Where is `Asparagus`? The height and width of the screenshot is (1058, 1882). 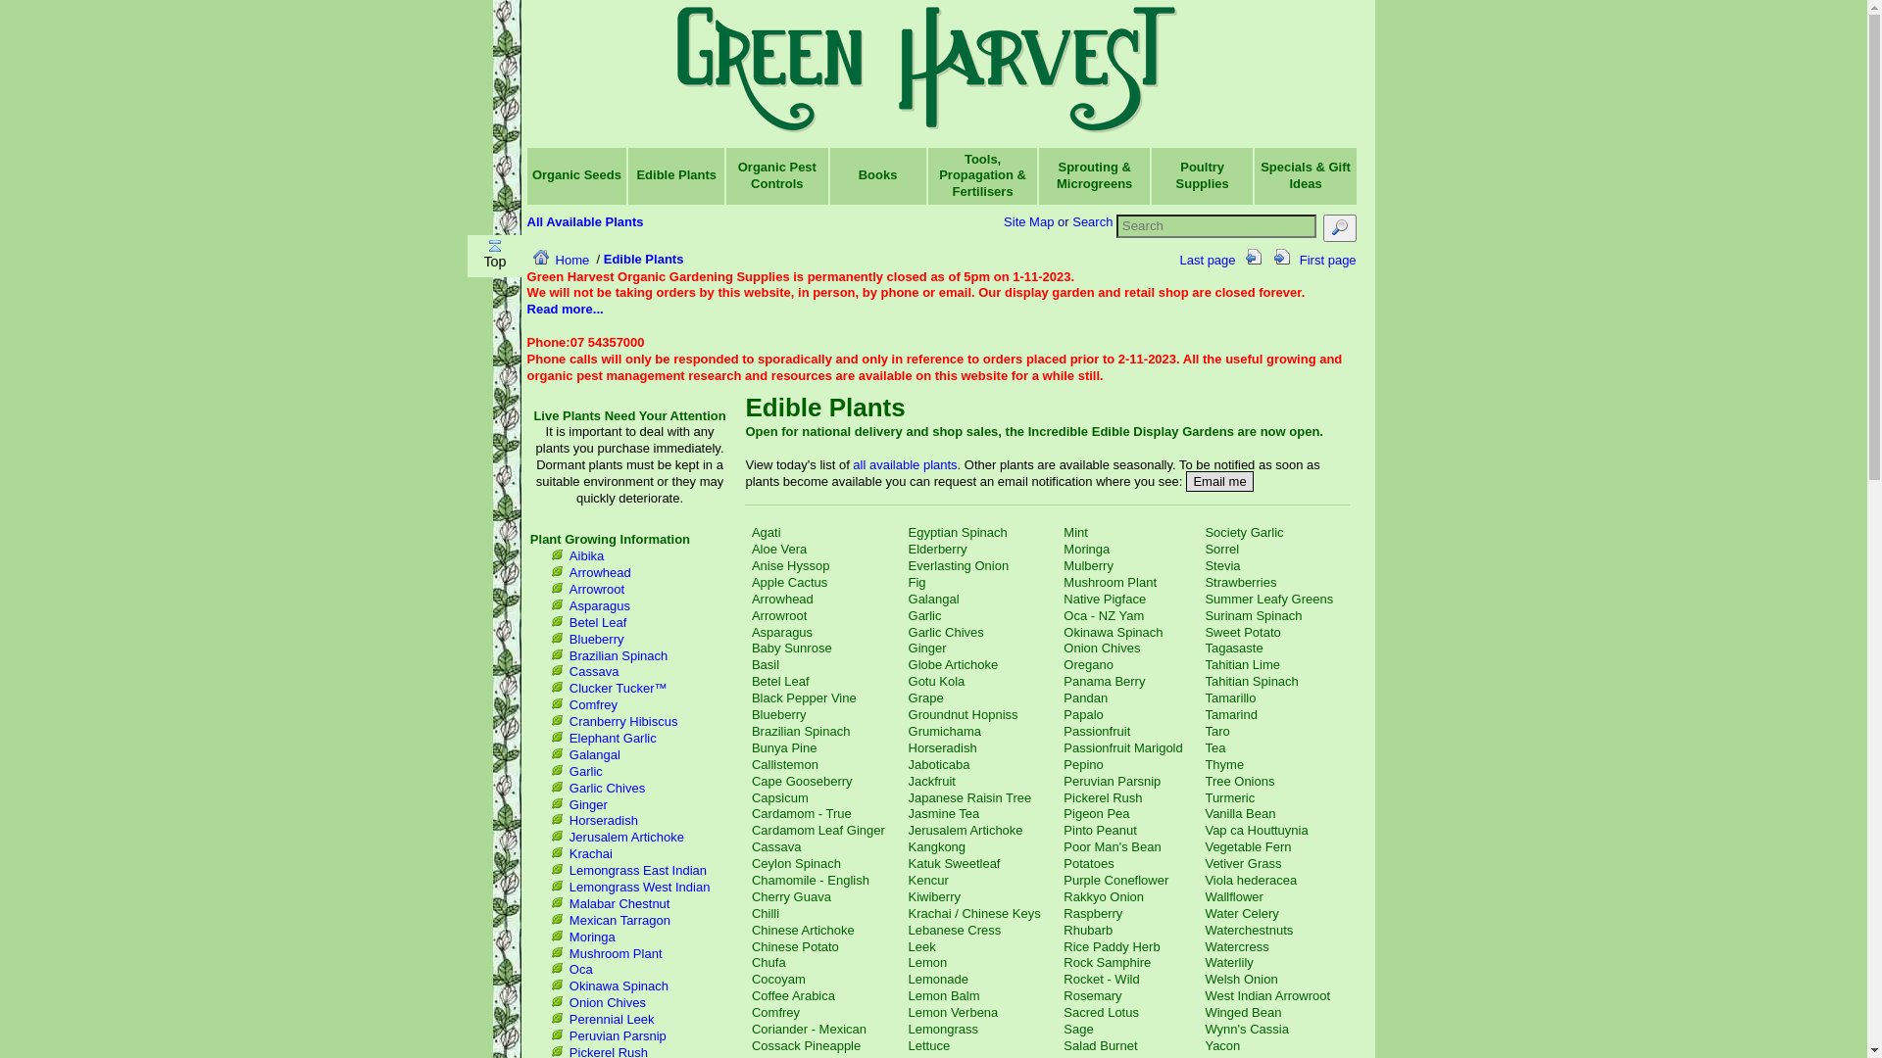
Asparagus is located at coordinates (600, 605).